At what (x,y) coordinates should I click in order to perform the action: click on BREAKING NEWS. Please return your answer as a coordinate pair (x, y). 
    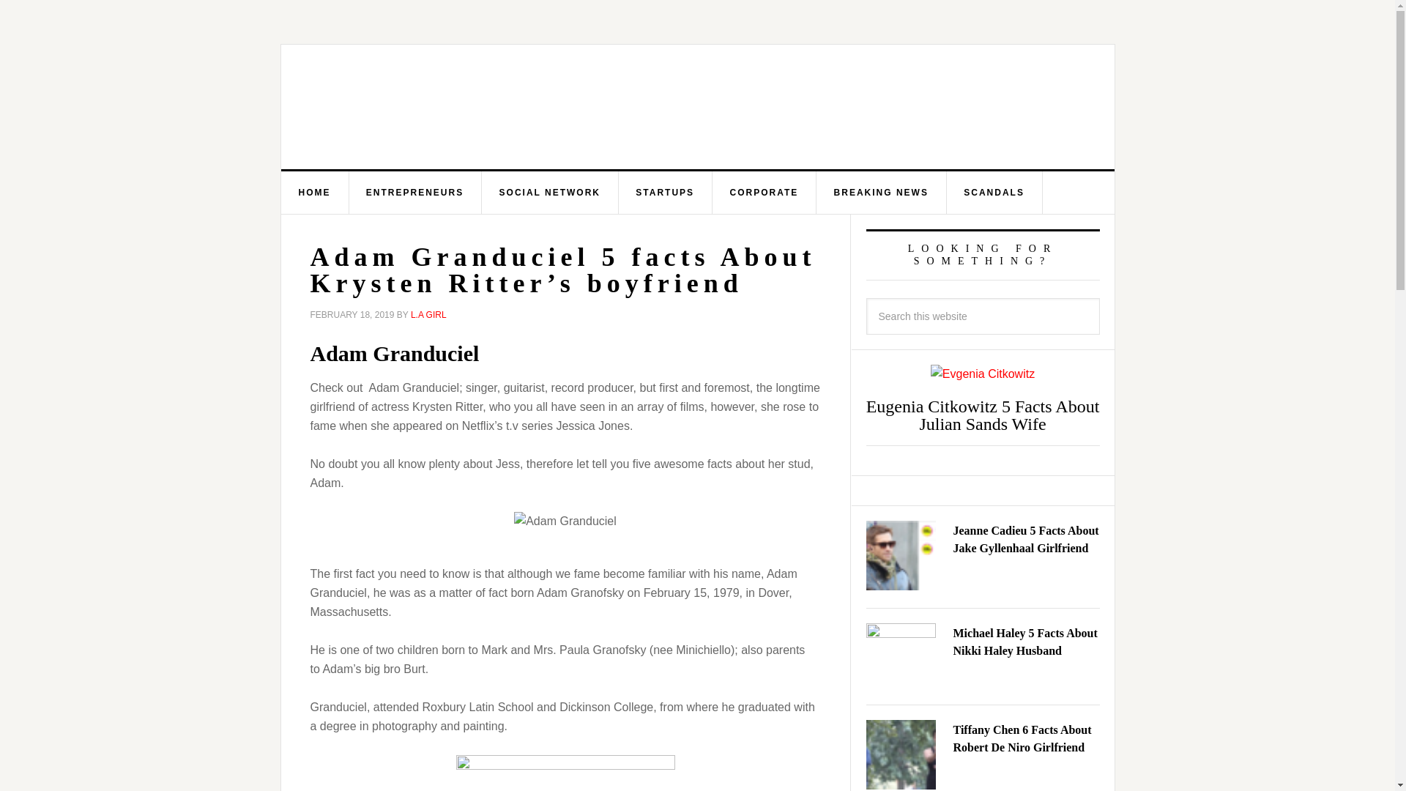
    Looking at the image, I should click on (882, 192).